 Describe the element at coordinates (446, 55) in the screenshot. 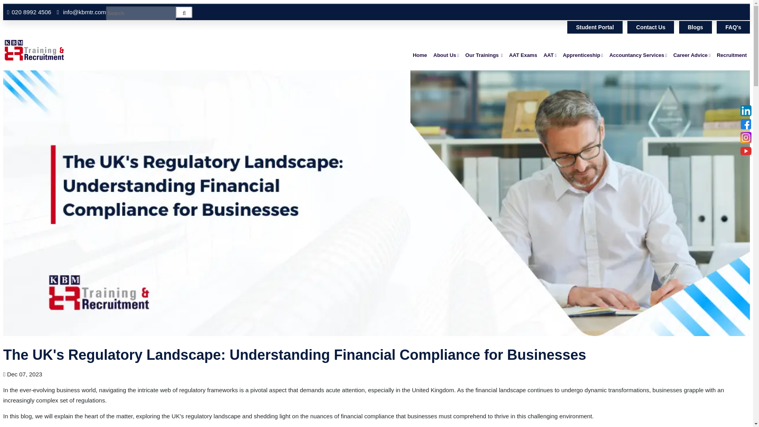

I see `About Us` at that location.